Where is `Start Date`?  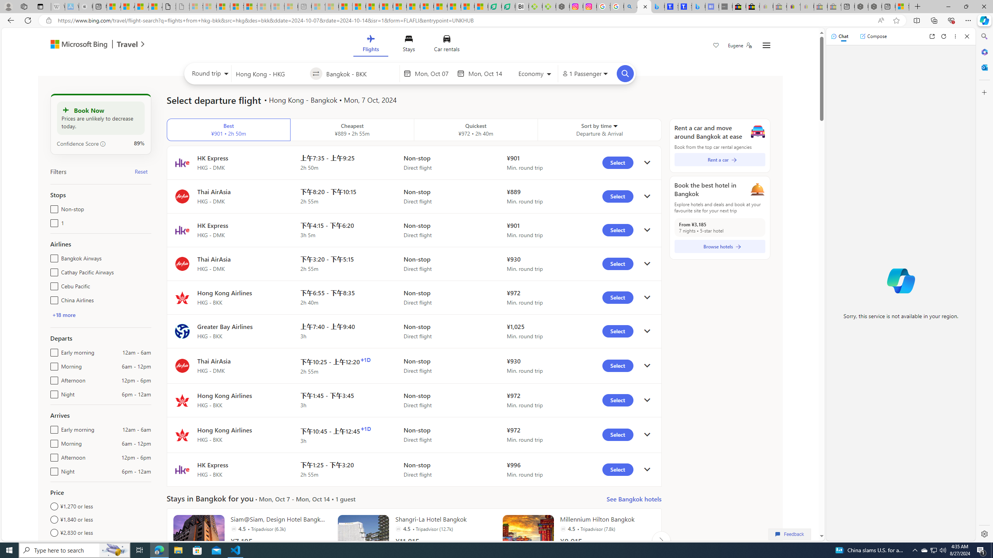
Start Date is located at coordinates (434, 74).